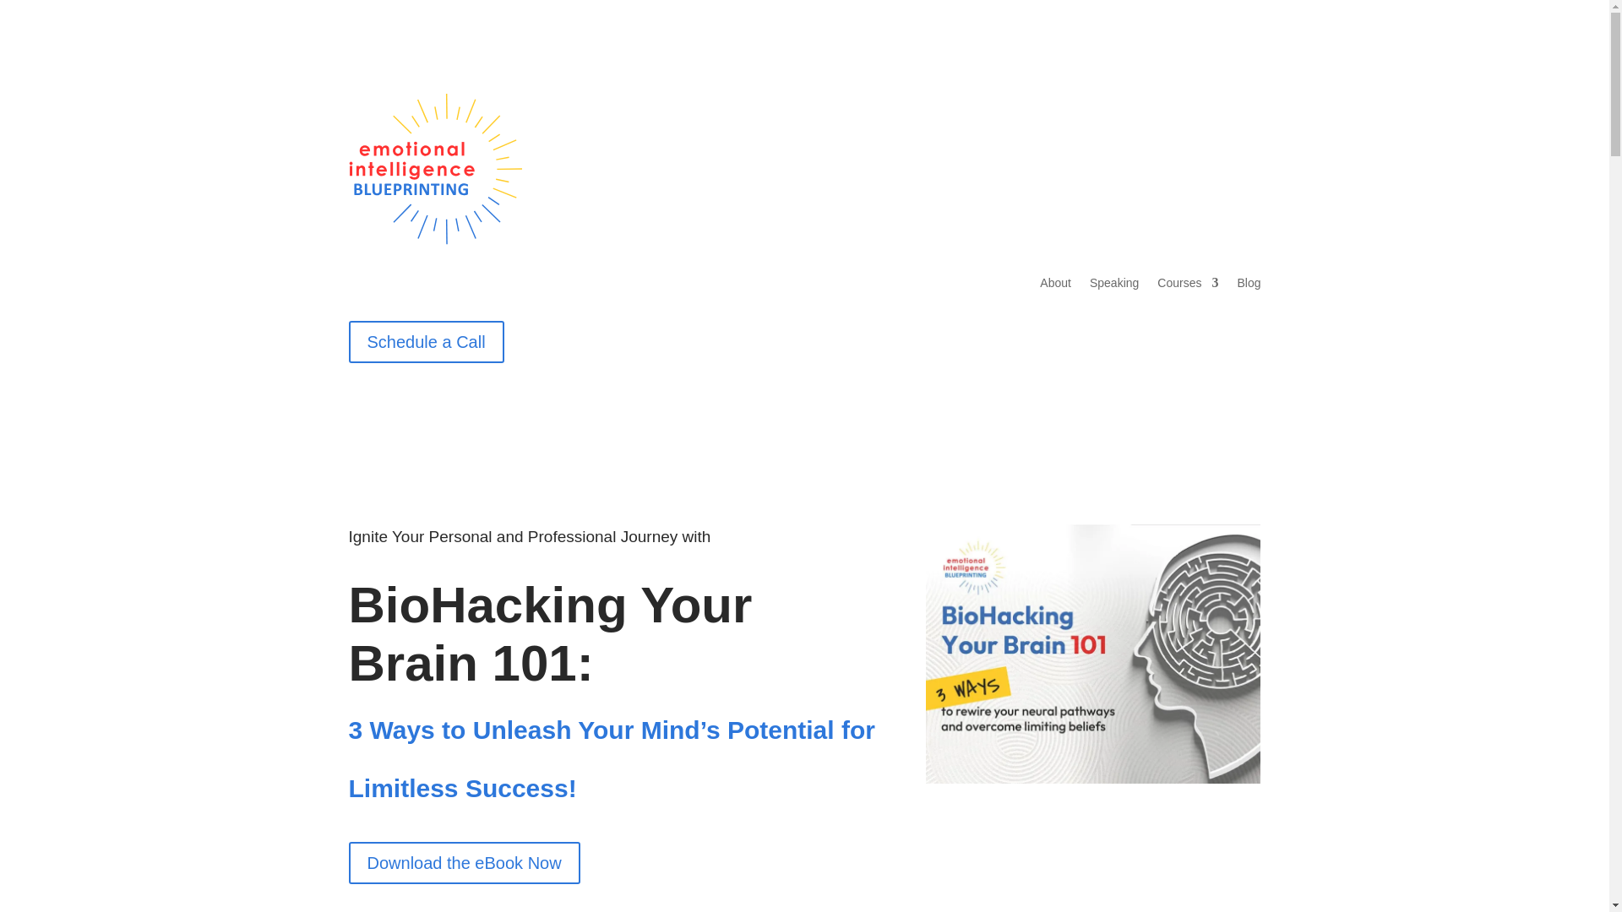 The width and height of the screenshot is (1622, 912). I want to click on BioHacking-Your-Brain-101-cover, so click(1093, 654).